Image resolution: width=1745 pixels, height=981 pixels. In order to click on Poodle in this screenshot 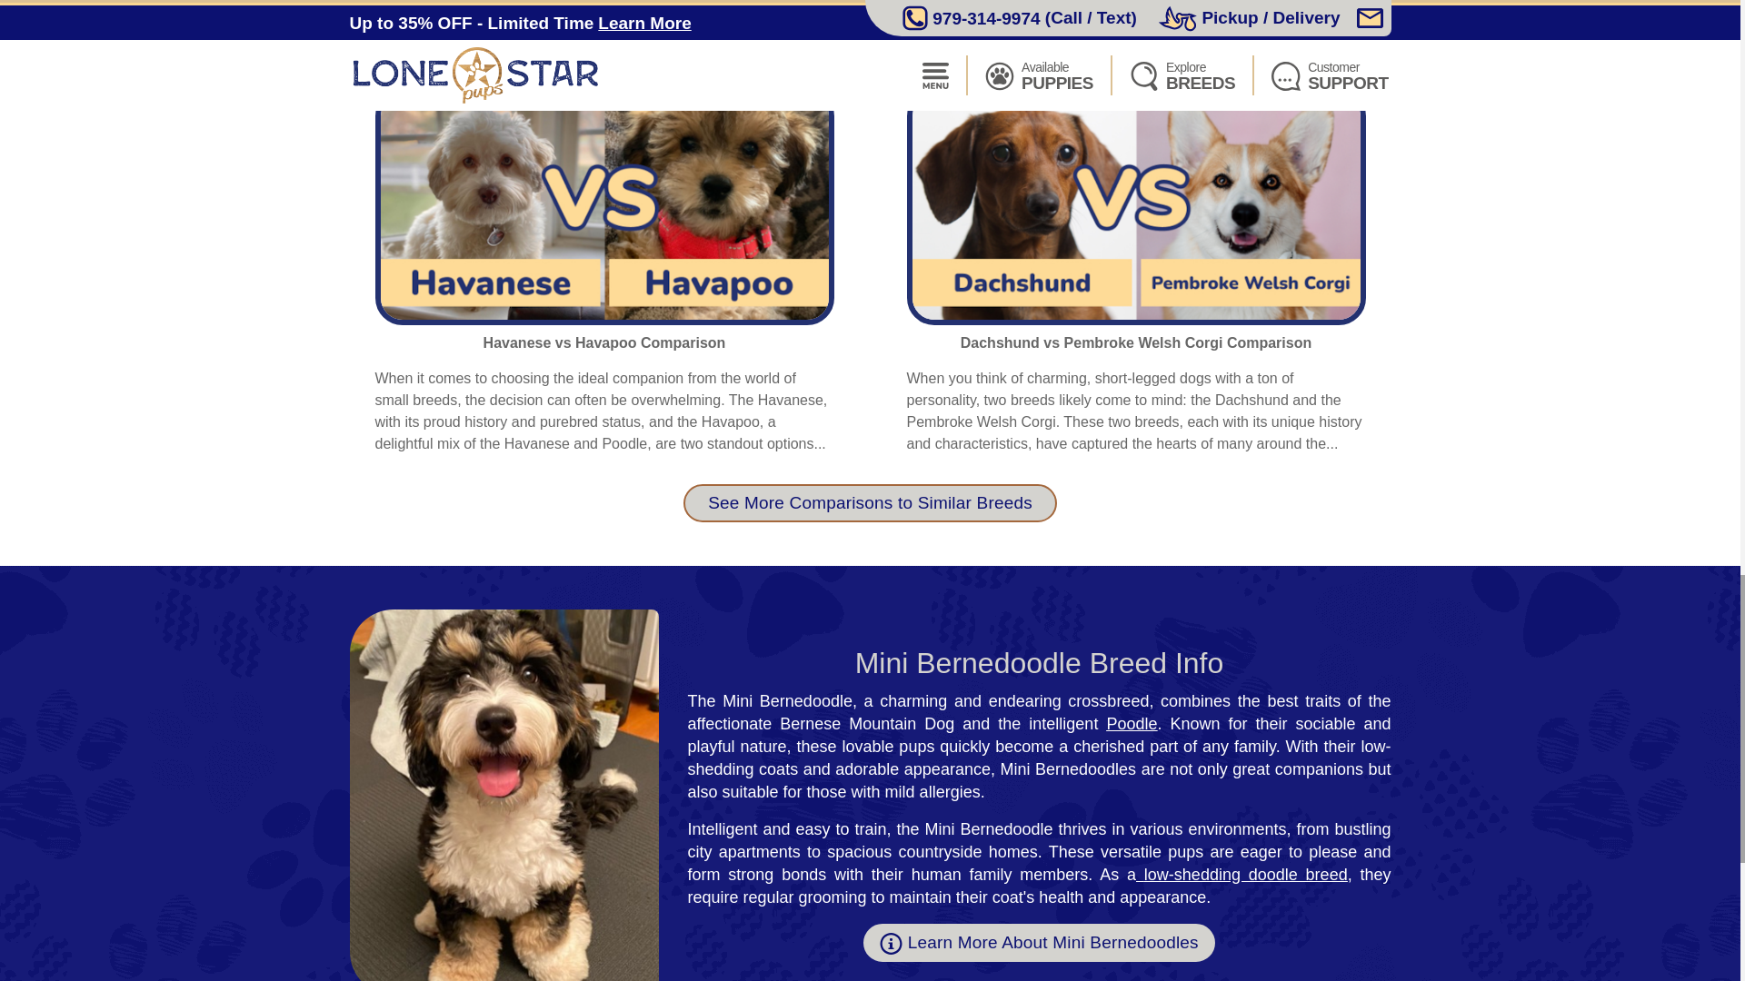, I will do `click(1131, 723)`.